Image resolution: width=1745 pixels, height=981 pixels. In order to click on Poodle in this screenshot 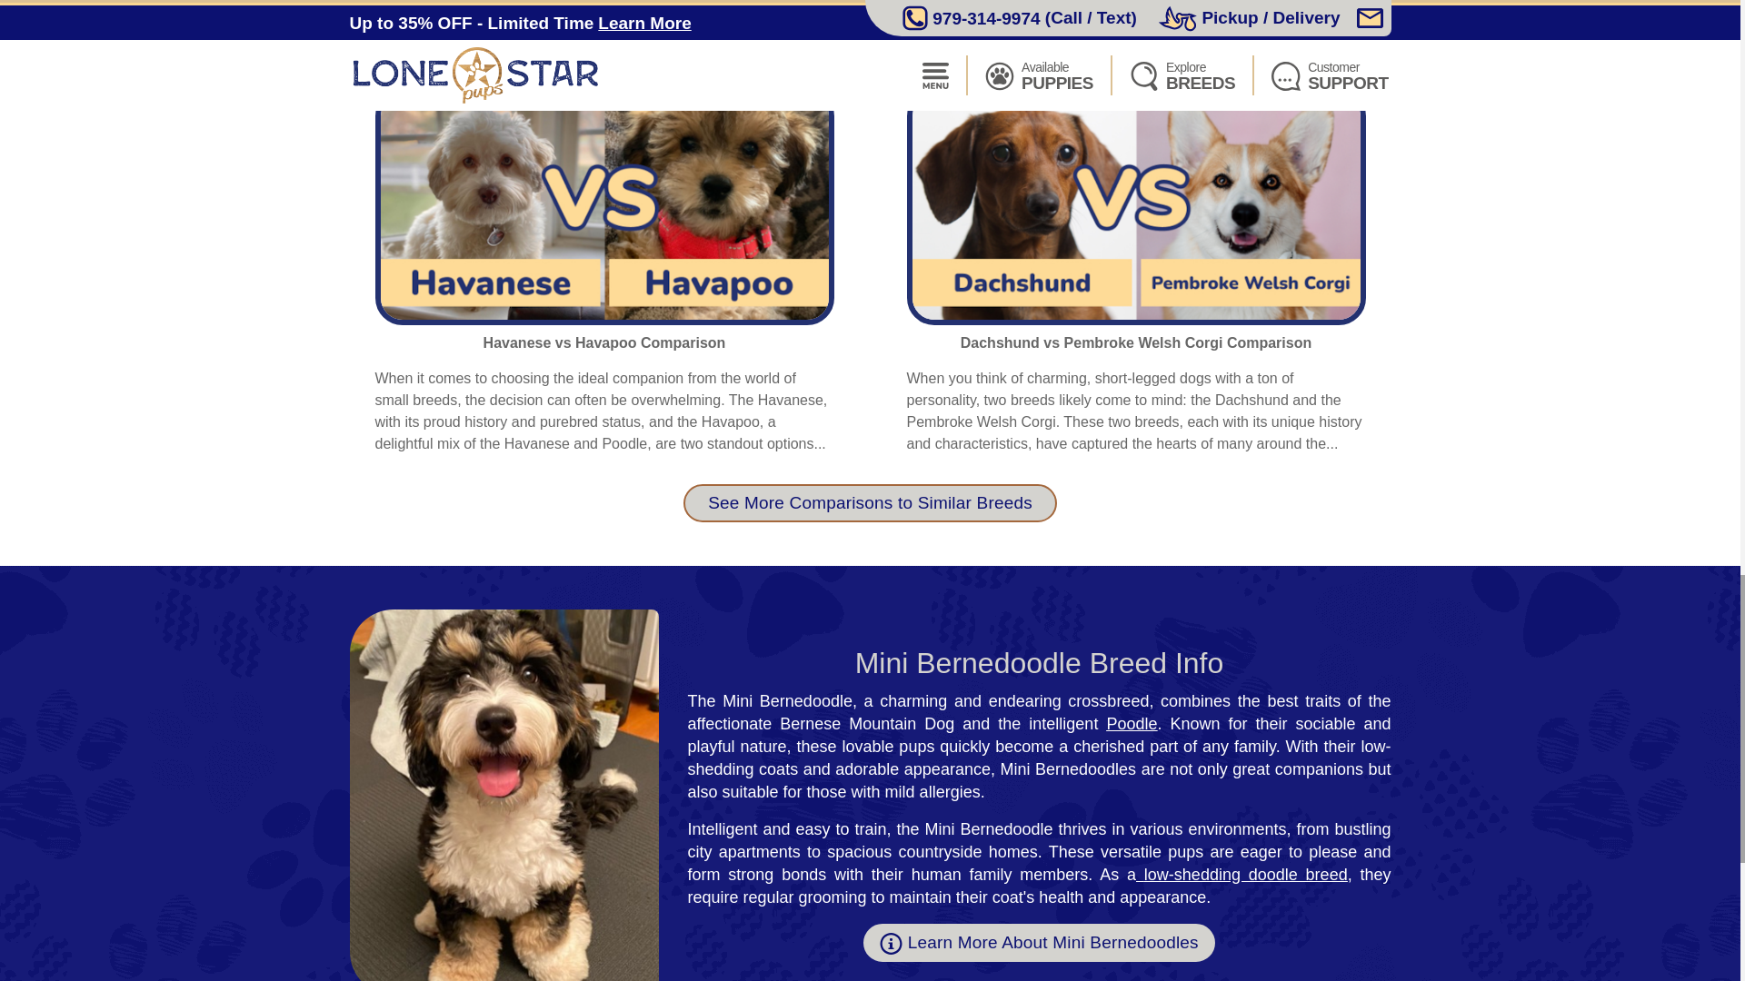, I will do `click(1131, 723)`.